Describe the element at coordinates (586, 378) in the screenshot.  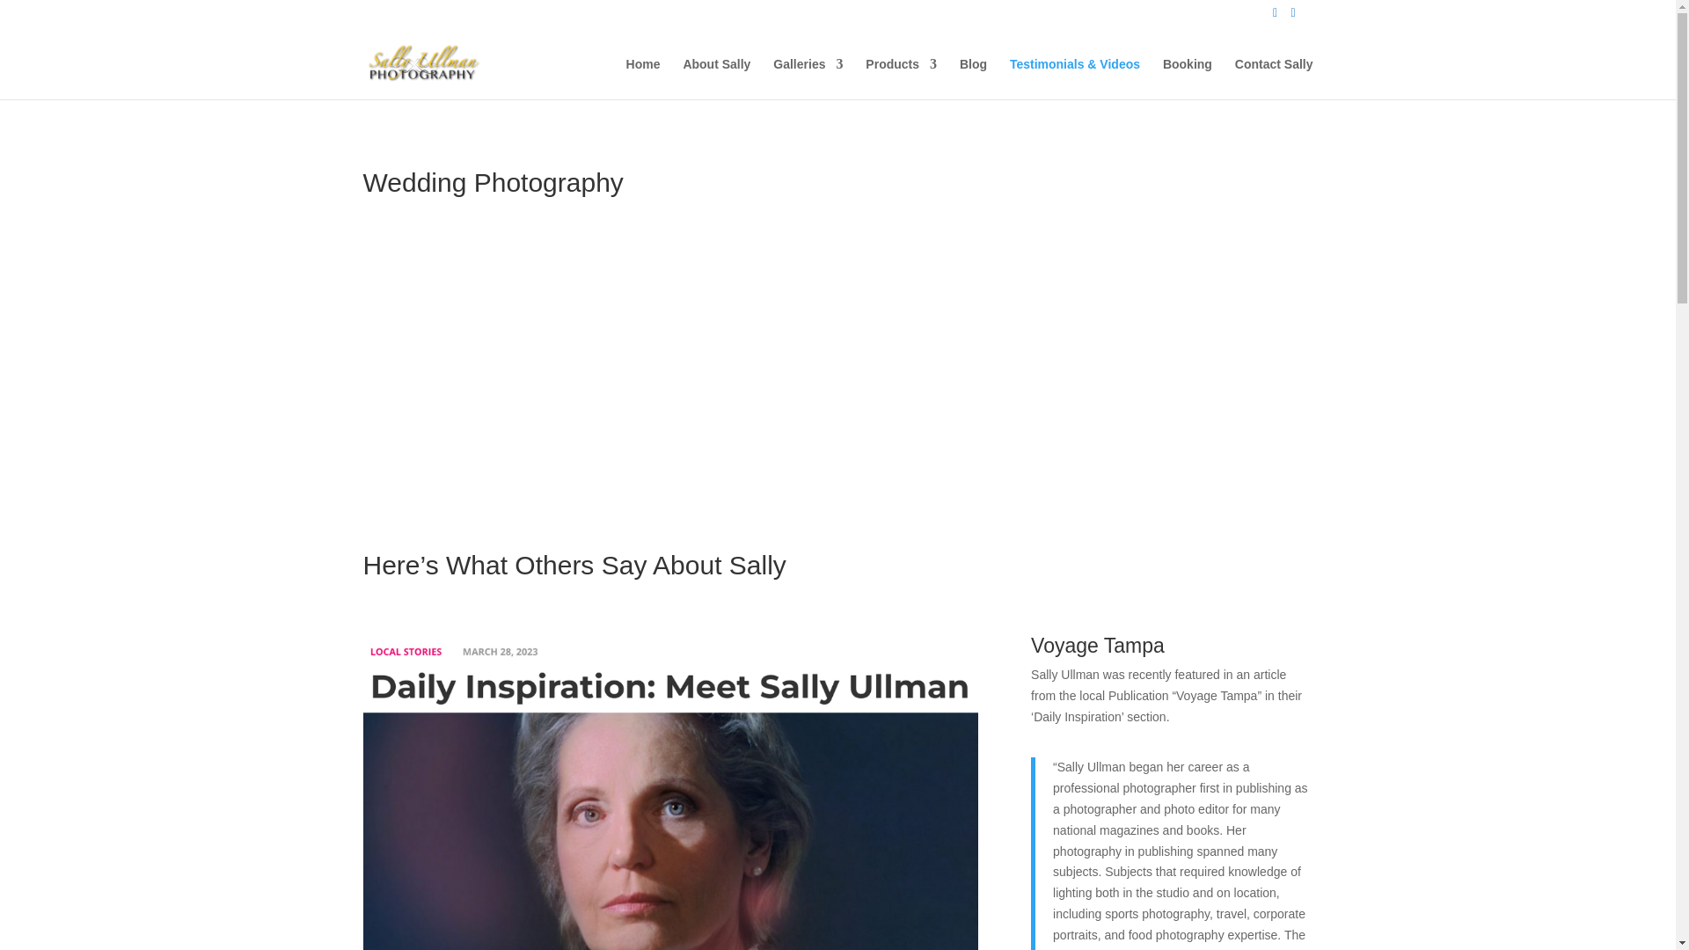
I see `Wedding Photography by Sally Ullman Photography` at that location.